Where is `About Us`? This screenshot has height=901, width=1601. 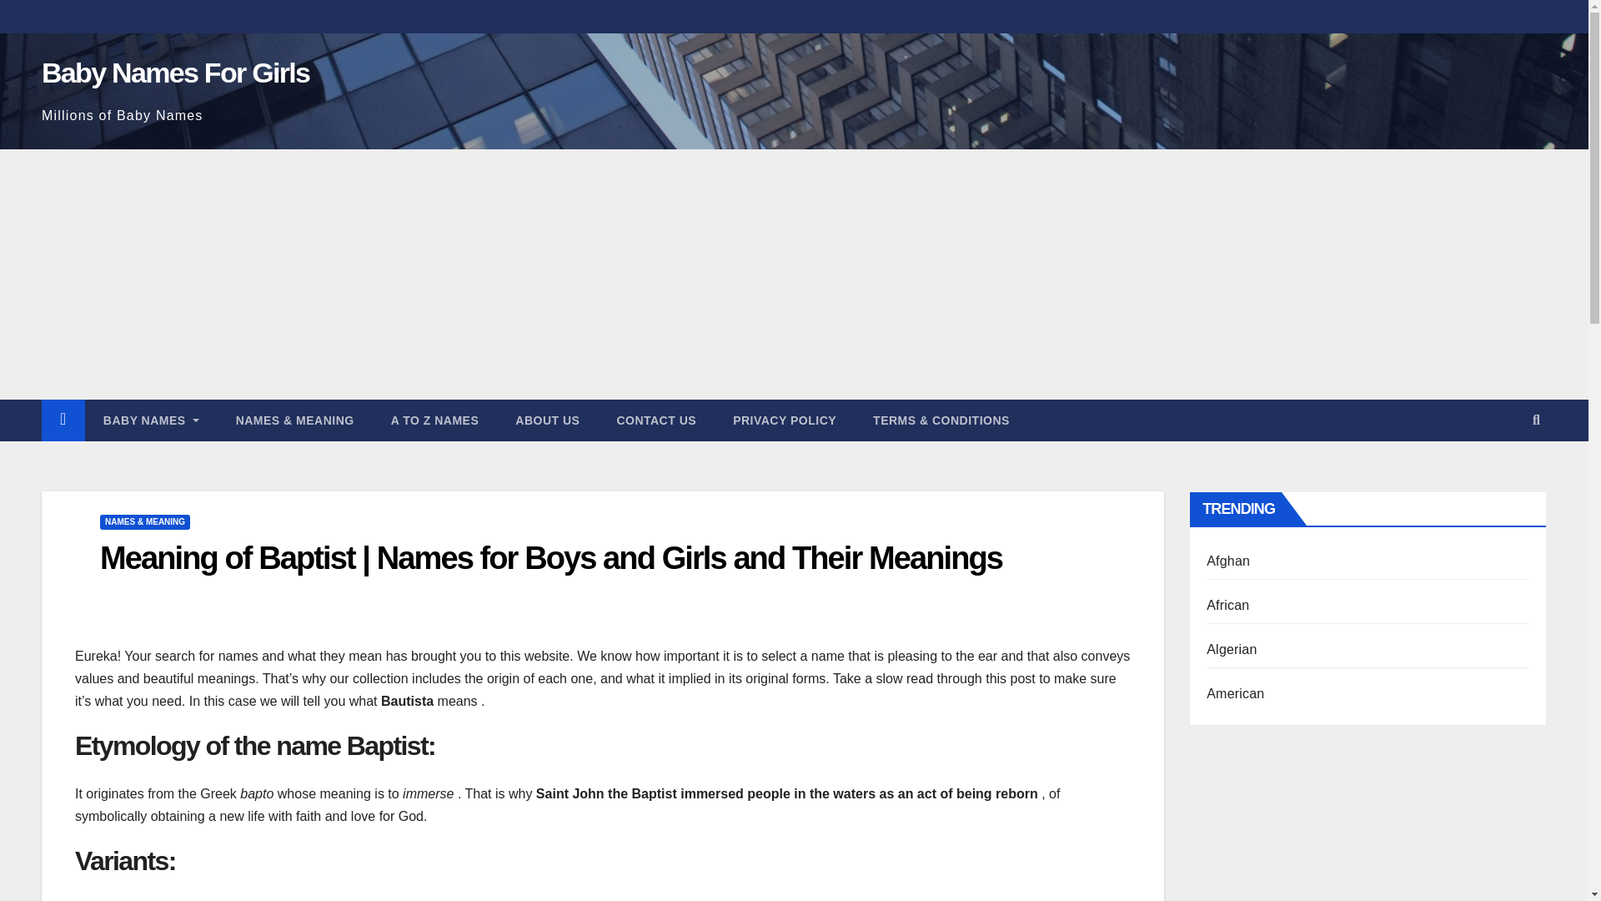 About Us is located at coordinates (547, 420).